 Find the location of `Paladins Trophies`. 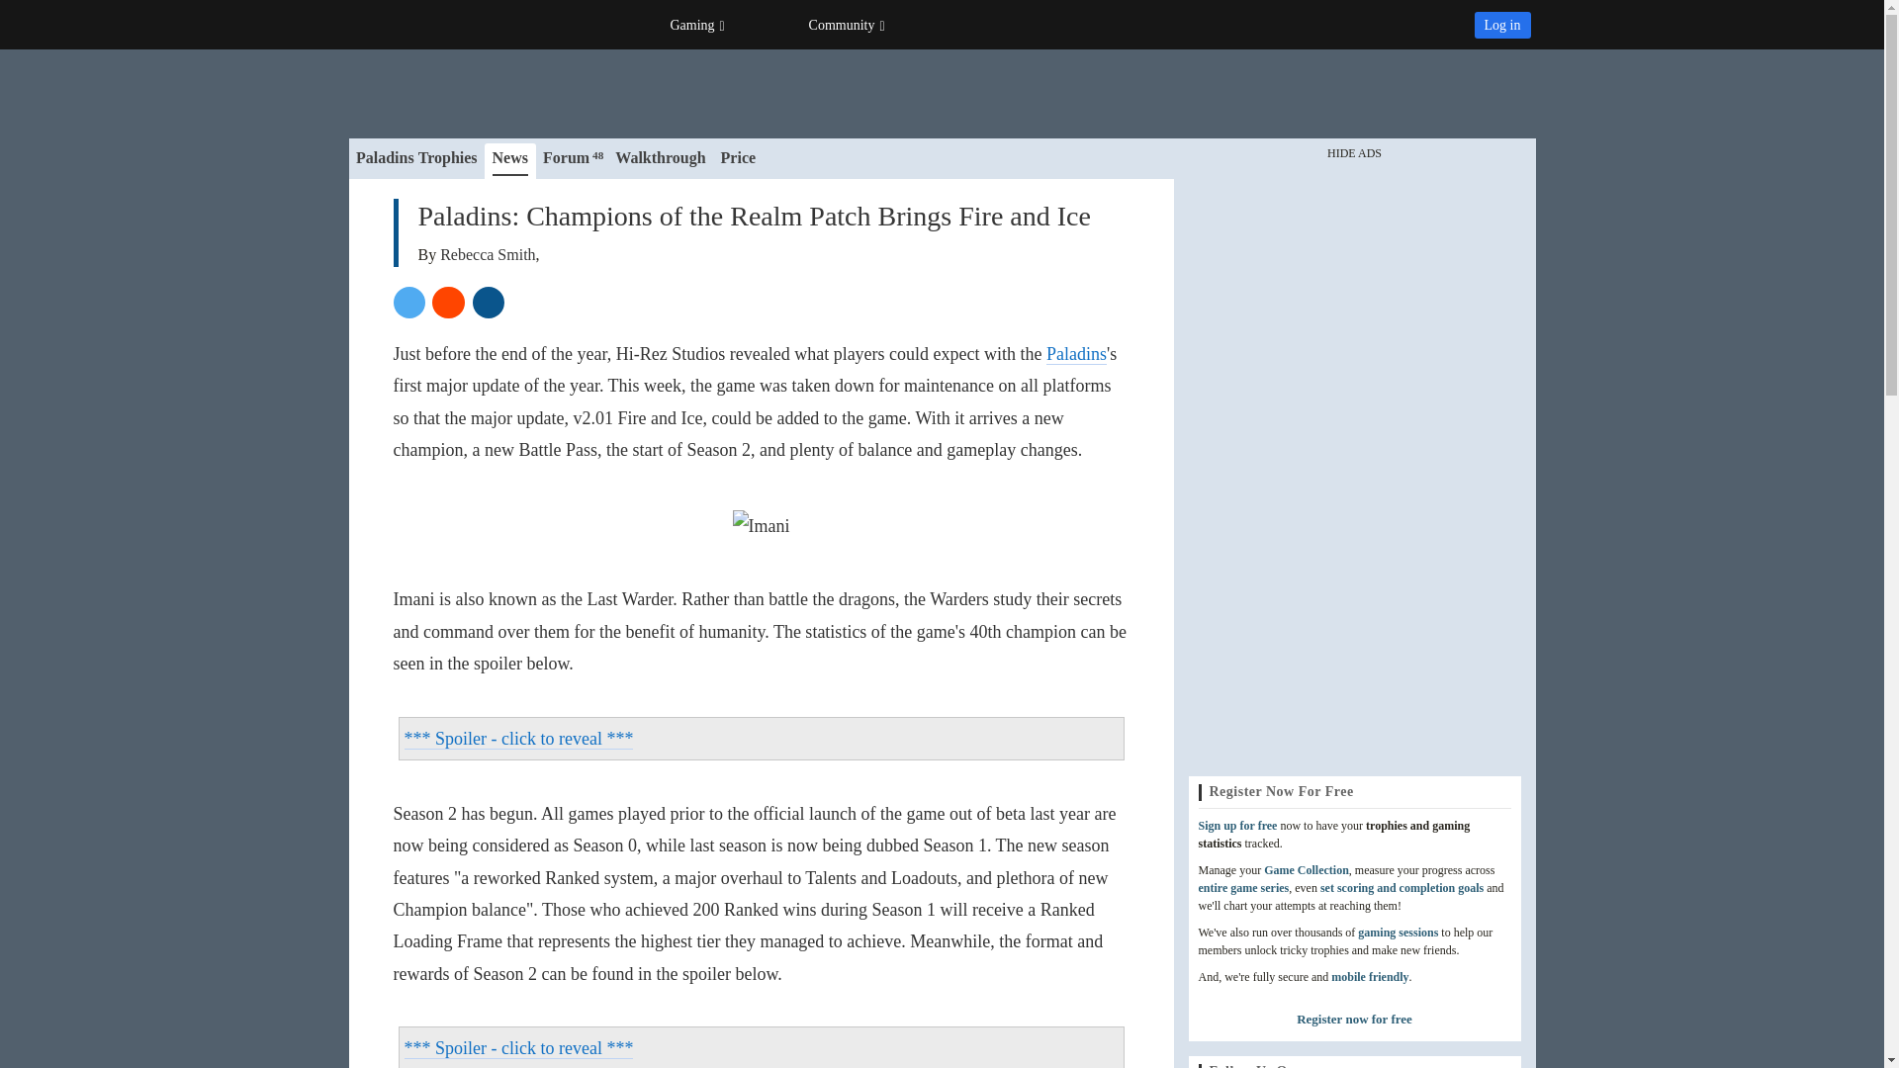

Paladins Trophies is located at coordinates (417, 162).